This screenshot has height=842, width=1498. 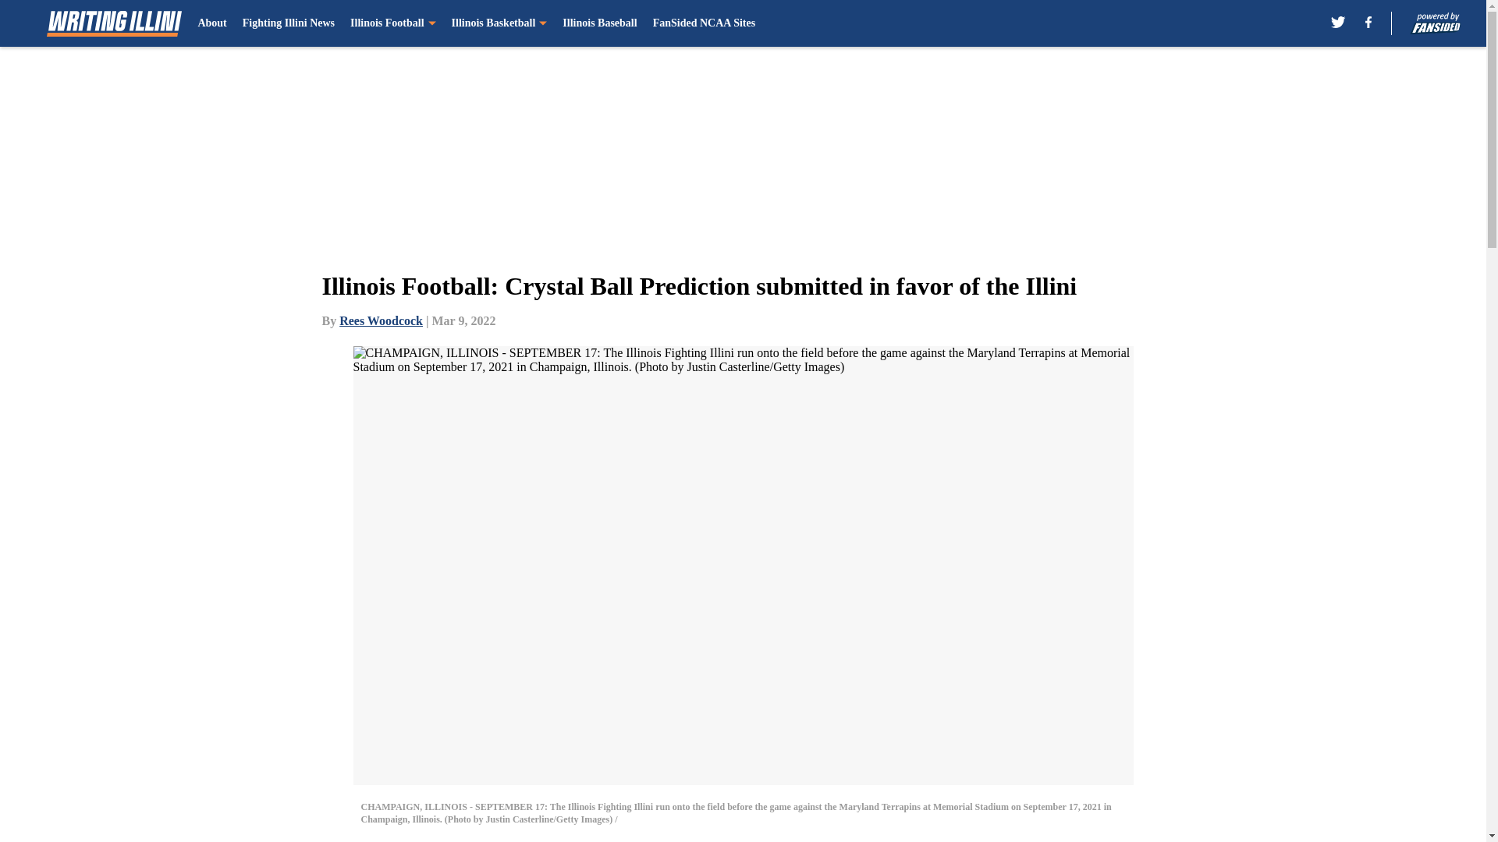 I want to click on Rees Woodcock, so click(x=381, y=320).